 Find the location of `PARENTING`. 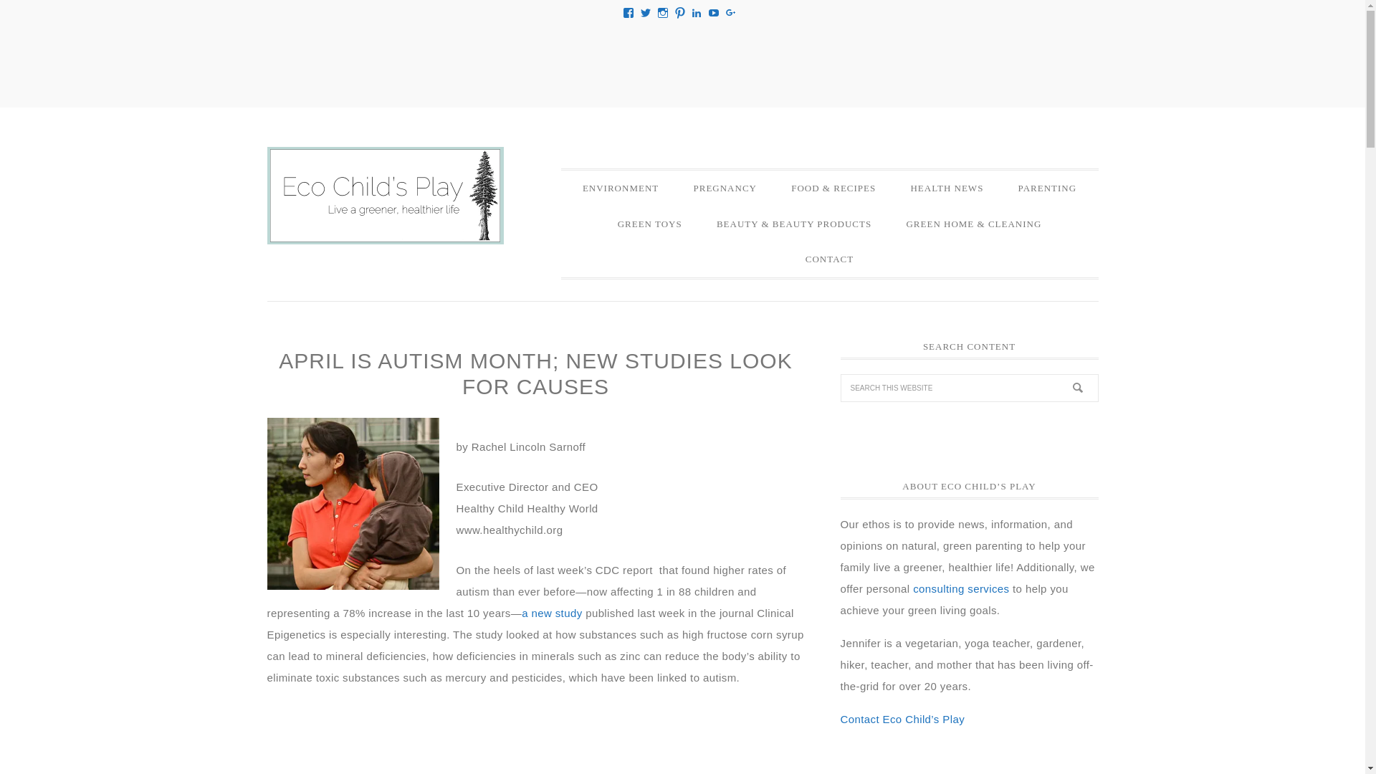

PARENTING is located at coordinates (1048, 188).